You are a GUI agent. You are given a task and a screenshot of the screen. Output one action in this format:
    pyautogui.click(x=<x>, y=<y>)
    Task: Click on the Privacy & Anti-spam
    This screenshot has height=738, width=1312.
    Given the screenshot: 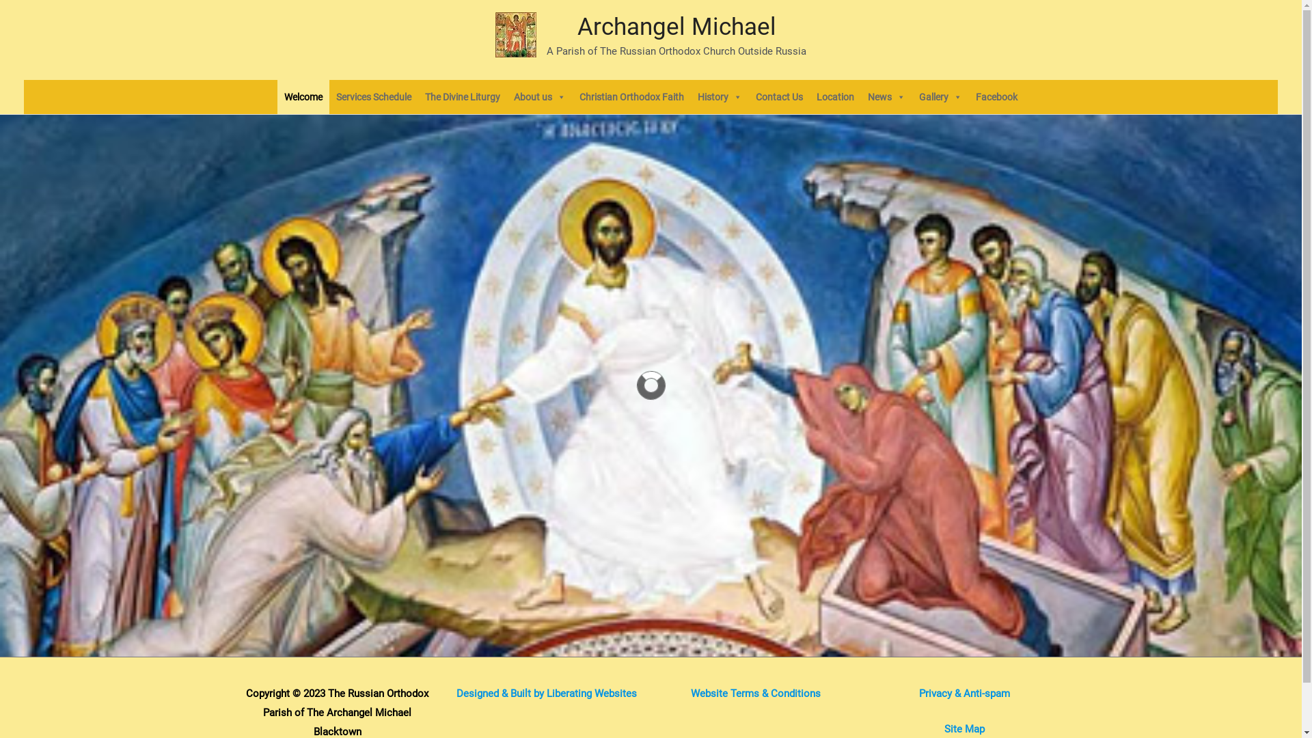 What is the action you would take?
    pyautogui.click(x=965, y=694)
    